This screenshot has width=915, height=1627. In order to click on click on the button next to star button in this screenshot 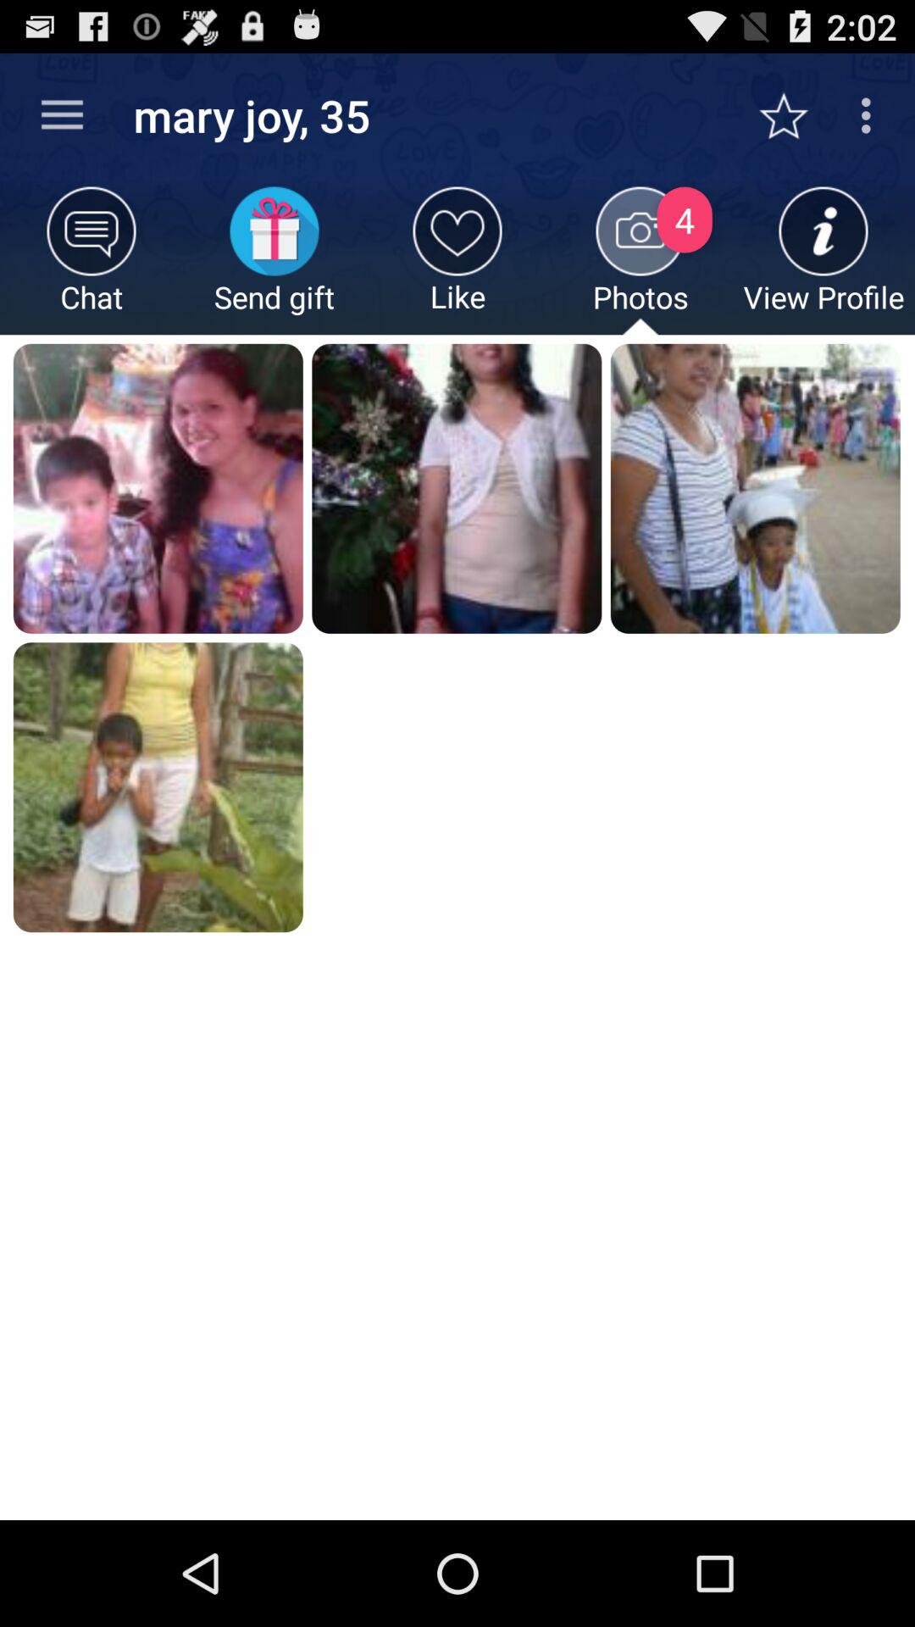, I will do `click(871, 115)`.